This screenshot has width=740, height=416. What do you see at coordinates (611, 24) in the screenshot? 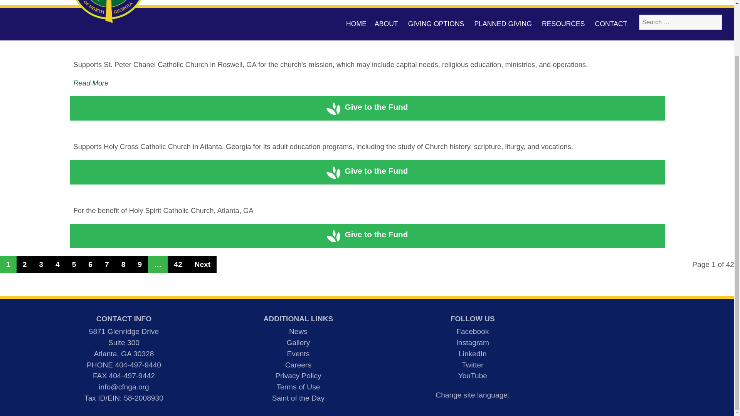
I see `CONTACT` at bounding box center [611, 24].